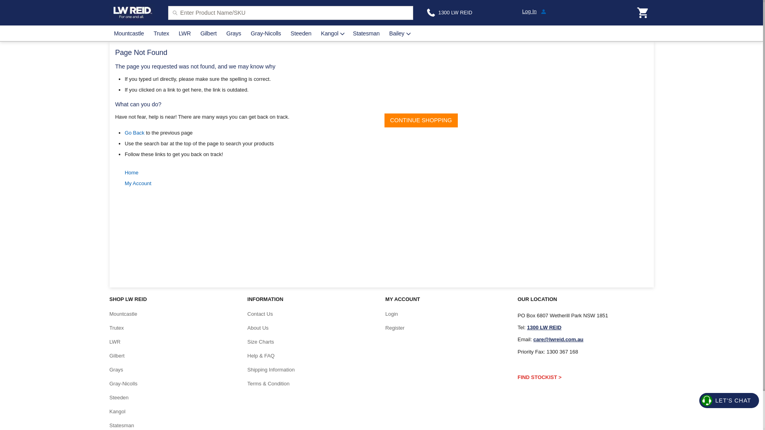 This screenshot has height=430, width=765. Describe the element at coordinates (301, 33) in the screenshot. I see `Steeden` at that location.